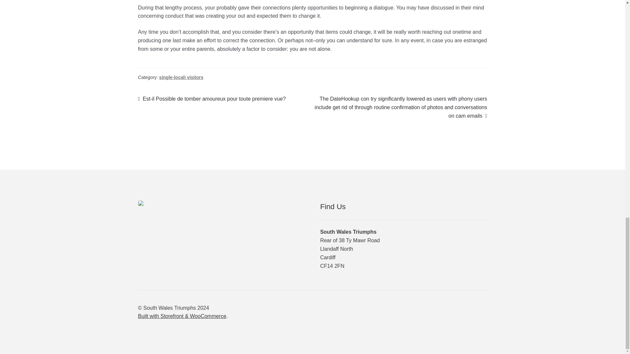 The image size is (630, 354). Describe the element at coordinates (181, 77) in the screenshot. I see `single-locali visitors` at that location.